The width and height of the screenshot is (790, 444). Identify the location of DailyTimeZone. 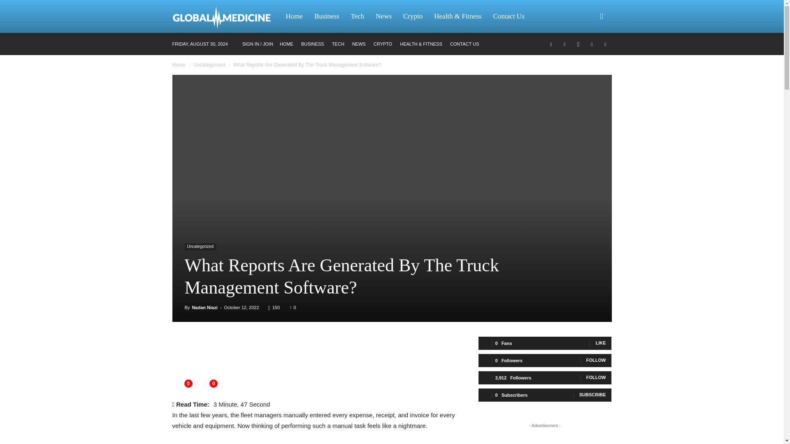
(225, 16).